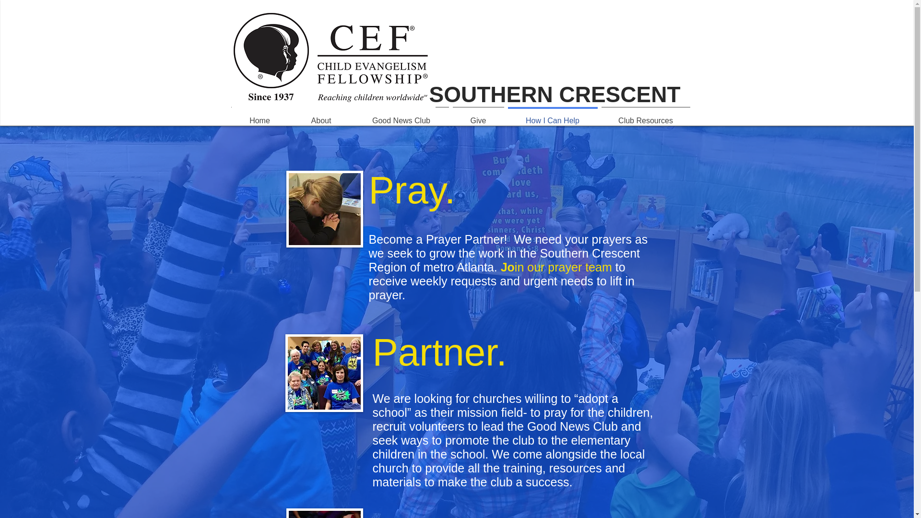  I want to click on Club Resources, so click(646, 116).